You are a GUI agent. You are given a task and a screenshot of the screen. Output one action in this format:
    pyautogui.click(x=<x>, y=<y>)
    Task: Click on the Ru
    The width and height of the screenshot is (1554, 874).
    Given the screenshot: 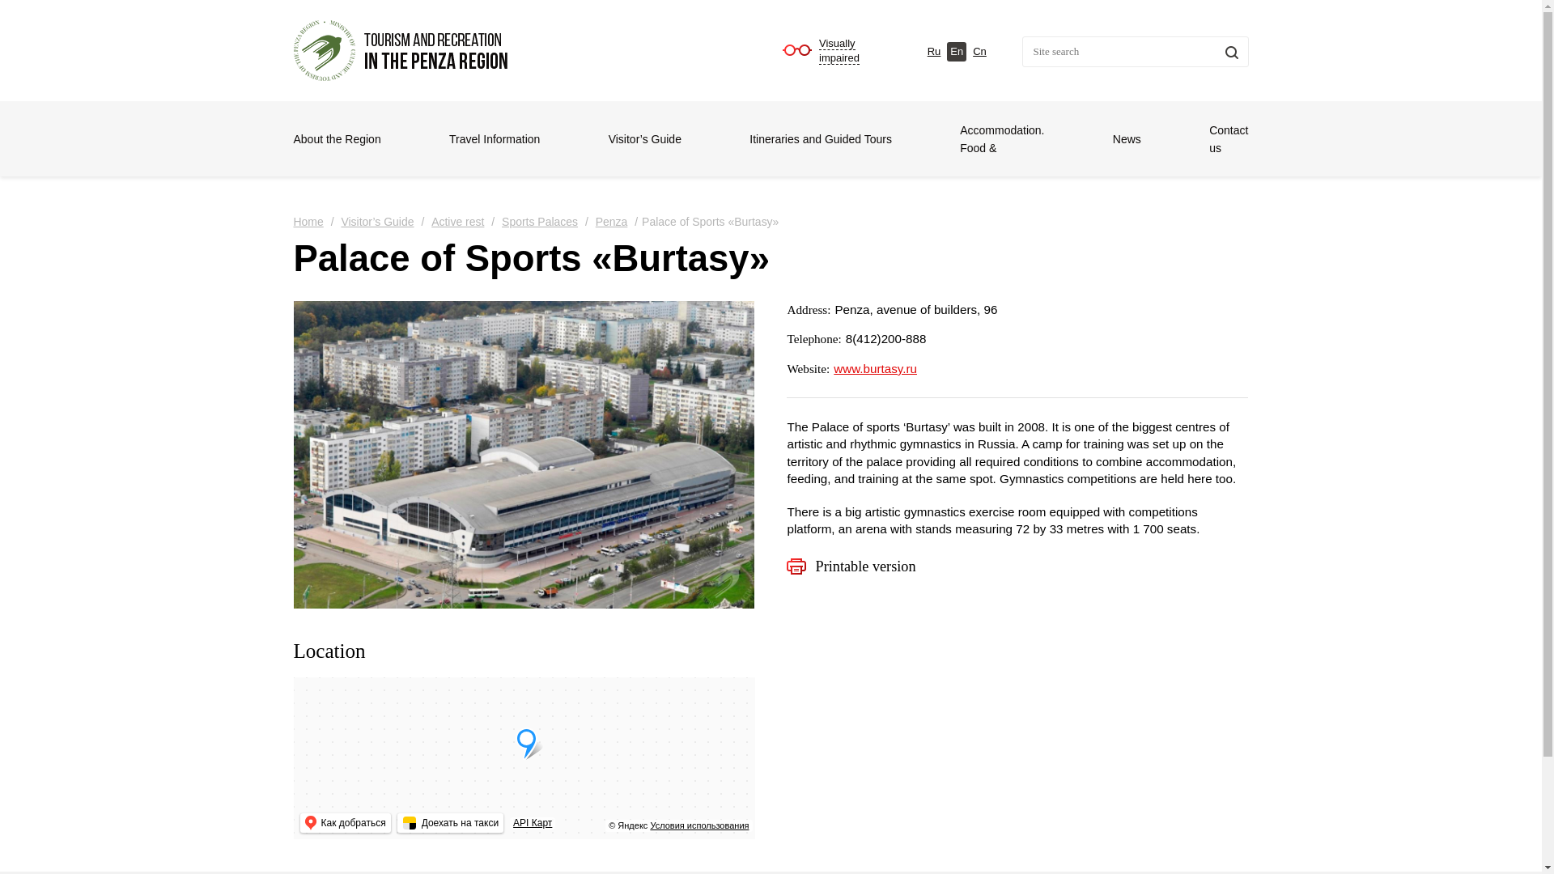 What is the action you would take?
    pyautogui.click(x=934, y=51)
    